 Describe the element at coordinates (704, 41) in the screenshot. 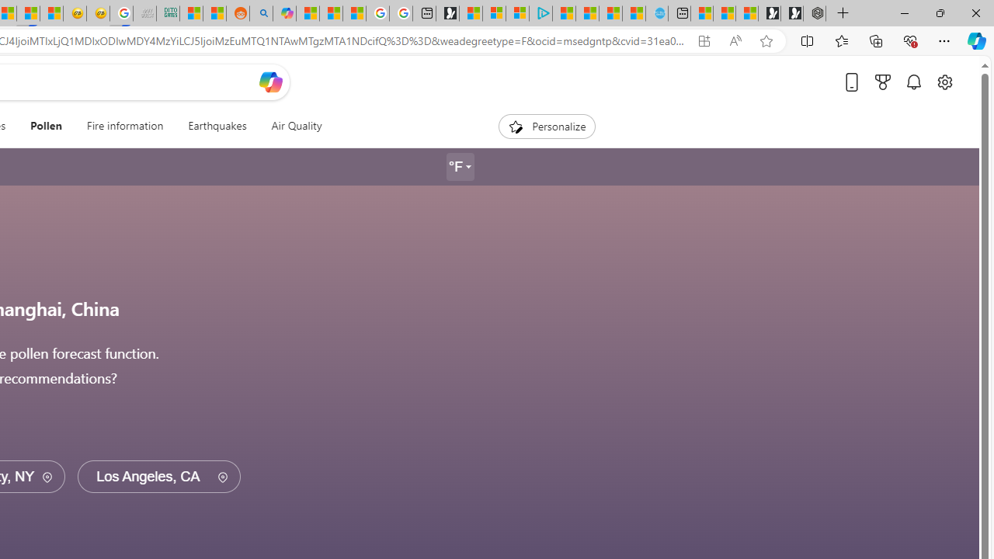

I see `App available. Install Microsoft Start Weather` at that location.